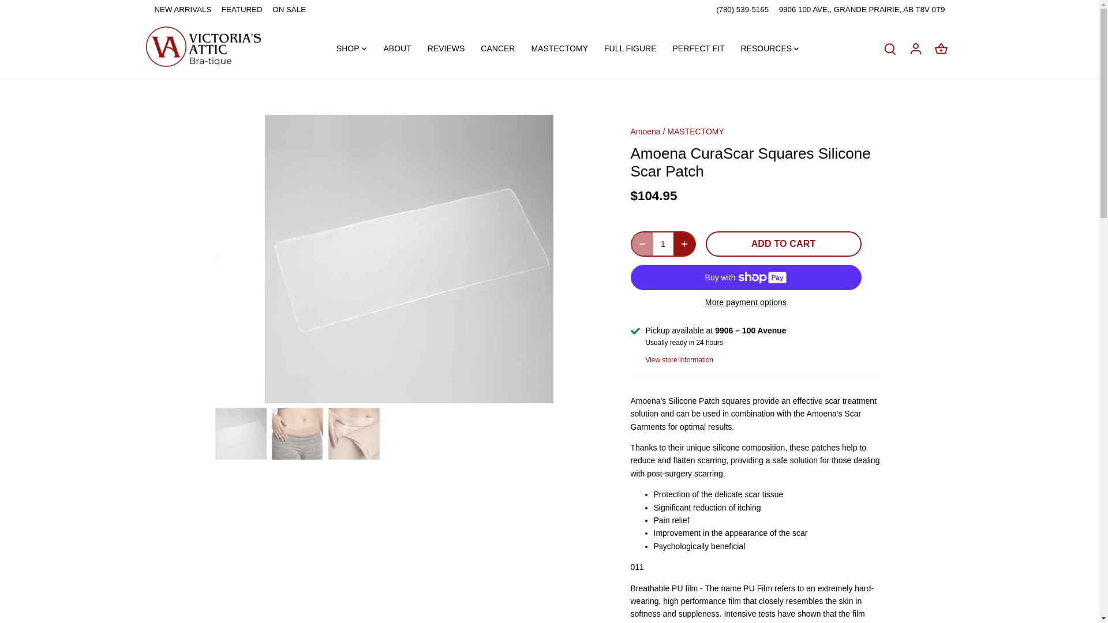 The height and width of the screenshot is (623, 1108). What do you see at coordinates (862, 9) in the screenshot?
I see `9906 100 AVE., GRANDE PRAIRIE, AB T8V 0T9` at bounding box center [862, 9].